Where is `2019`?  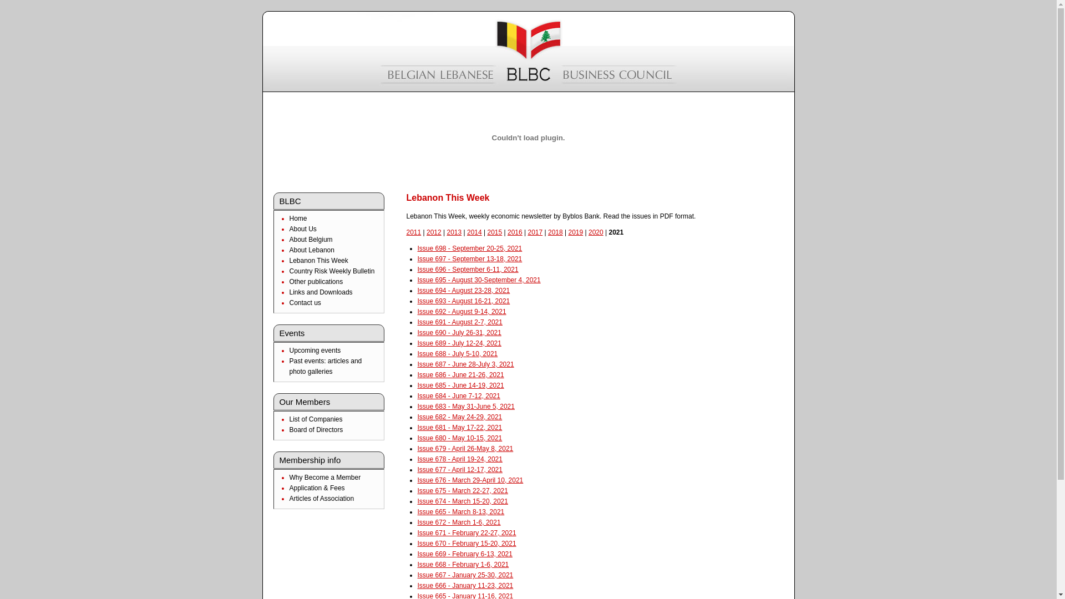
2019 is located at coordinates (576, 232).